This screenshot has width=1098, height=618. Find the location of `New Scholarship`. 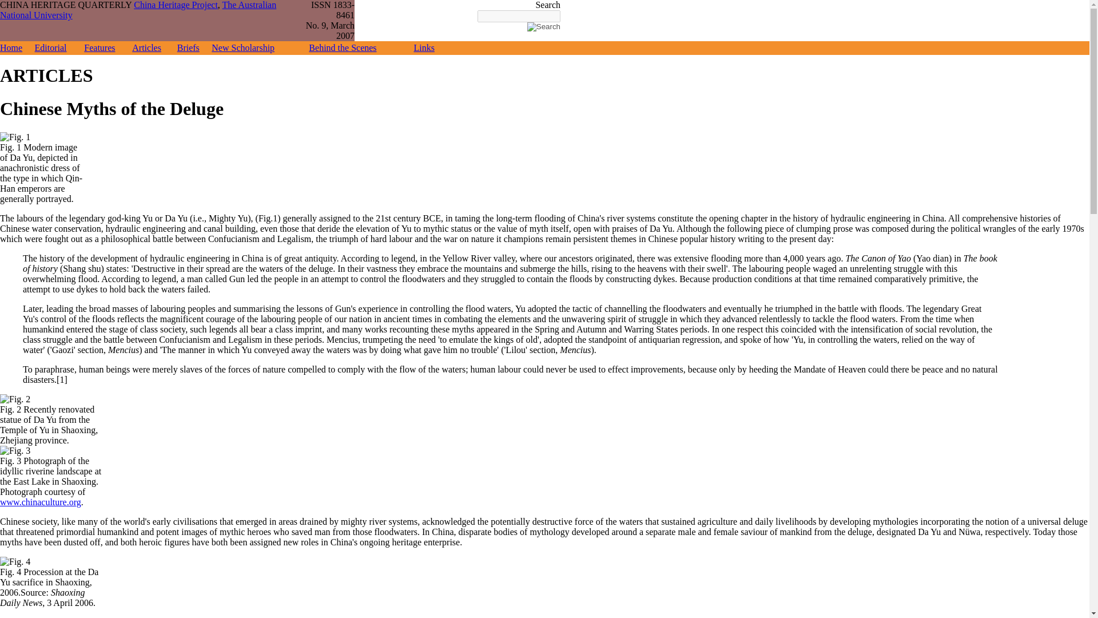

New Scholarship is located at coordinates (243, 47).